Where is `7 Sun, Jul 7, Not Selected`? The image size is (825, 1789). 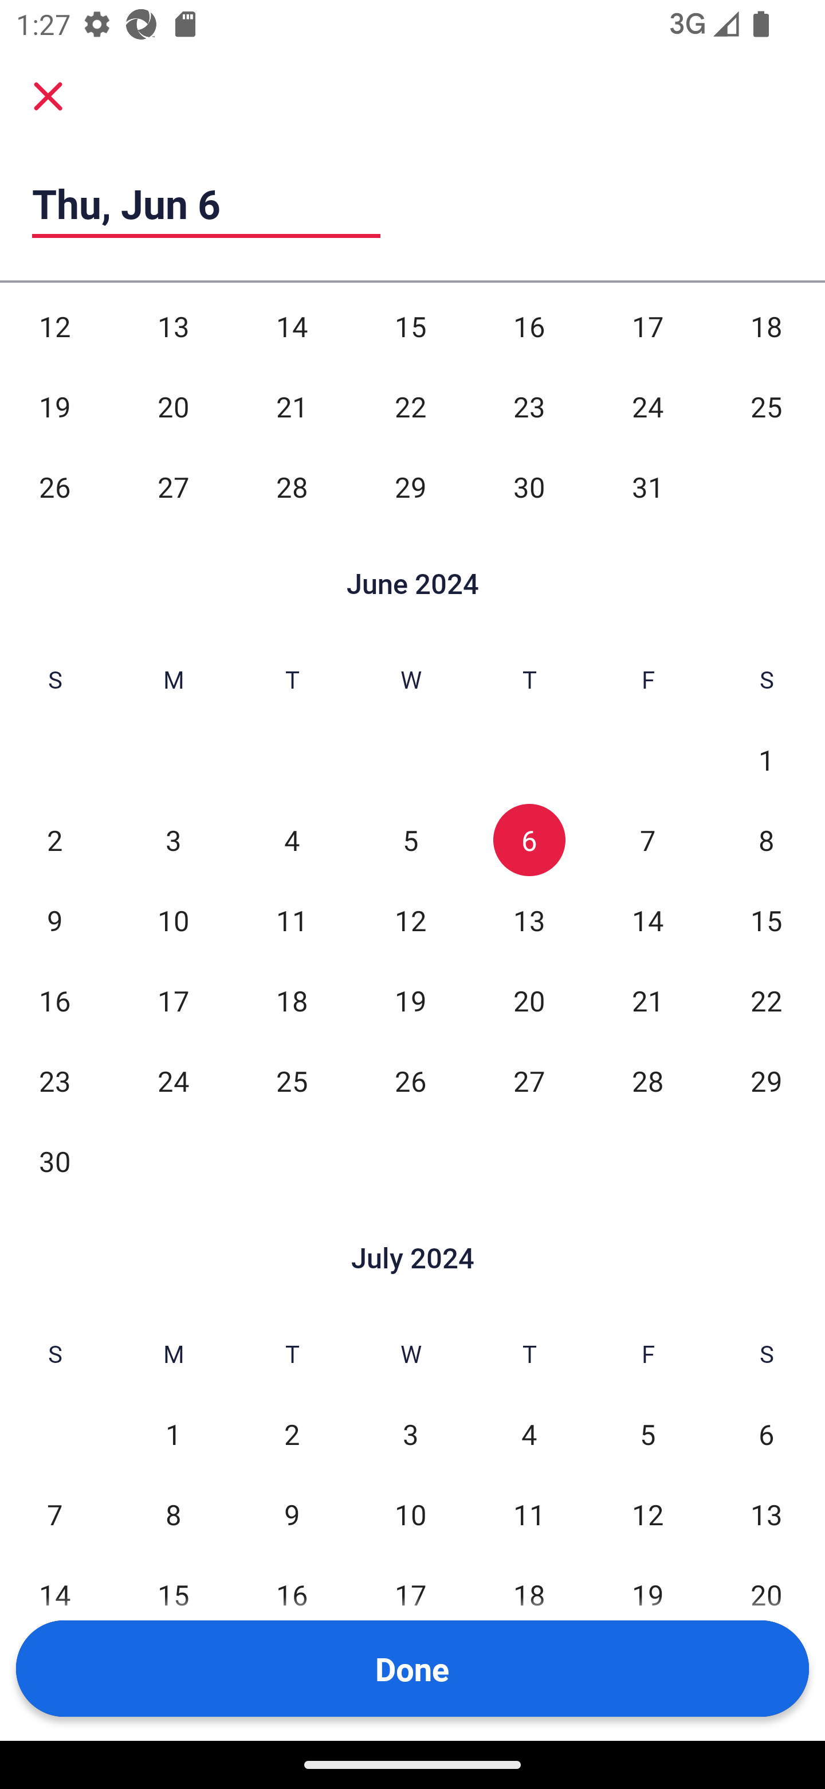 7 Sun, Jul 7, Not Selected is located at coordinates (54, 1514).